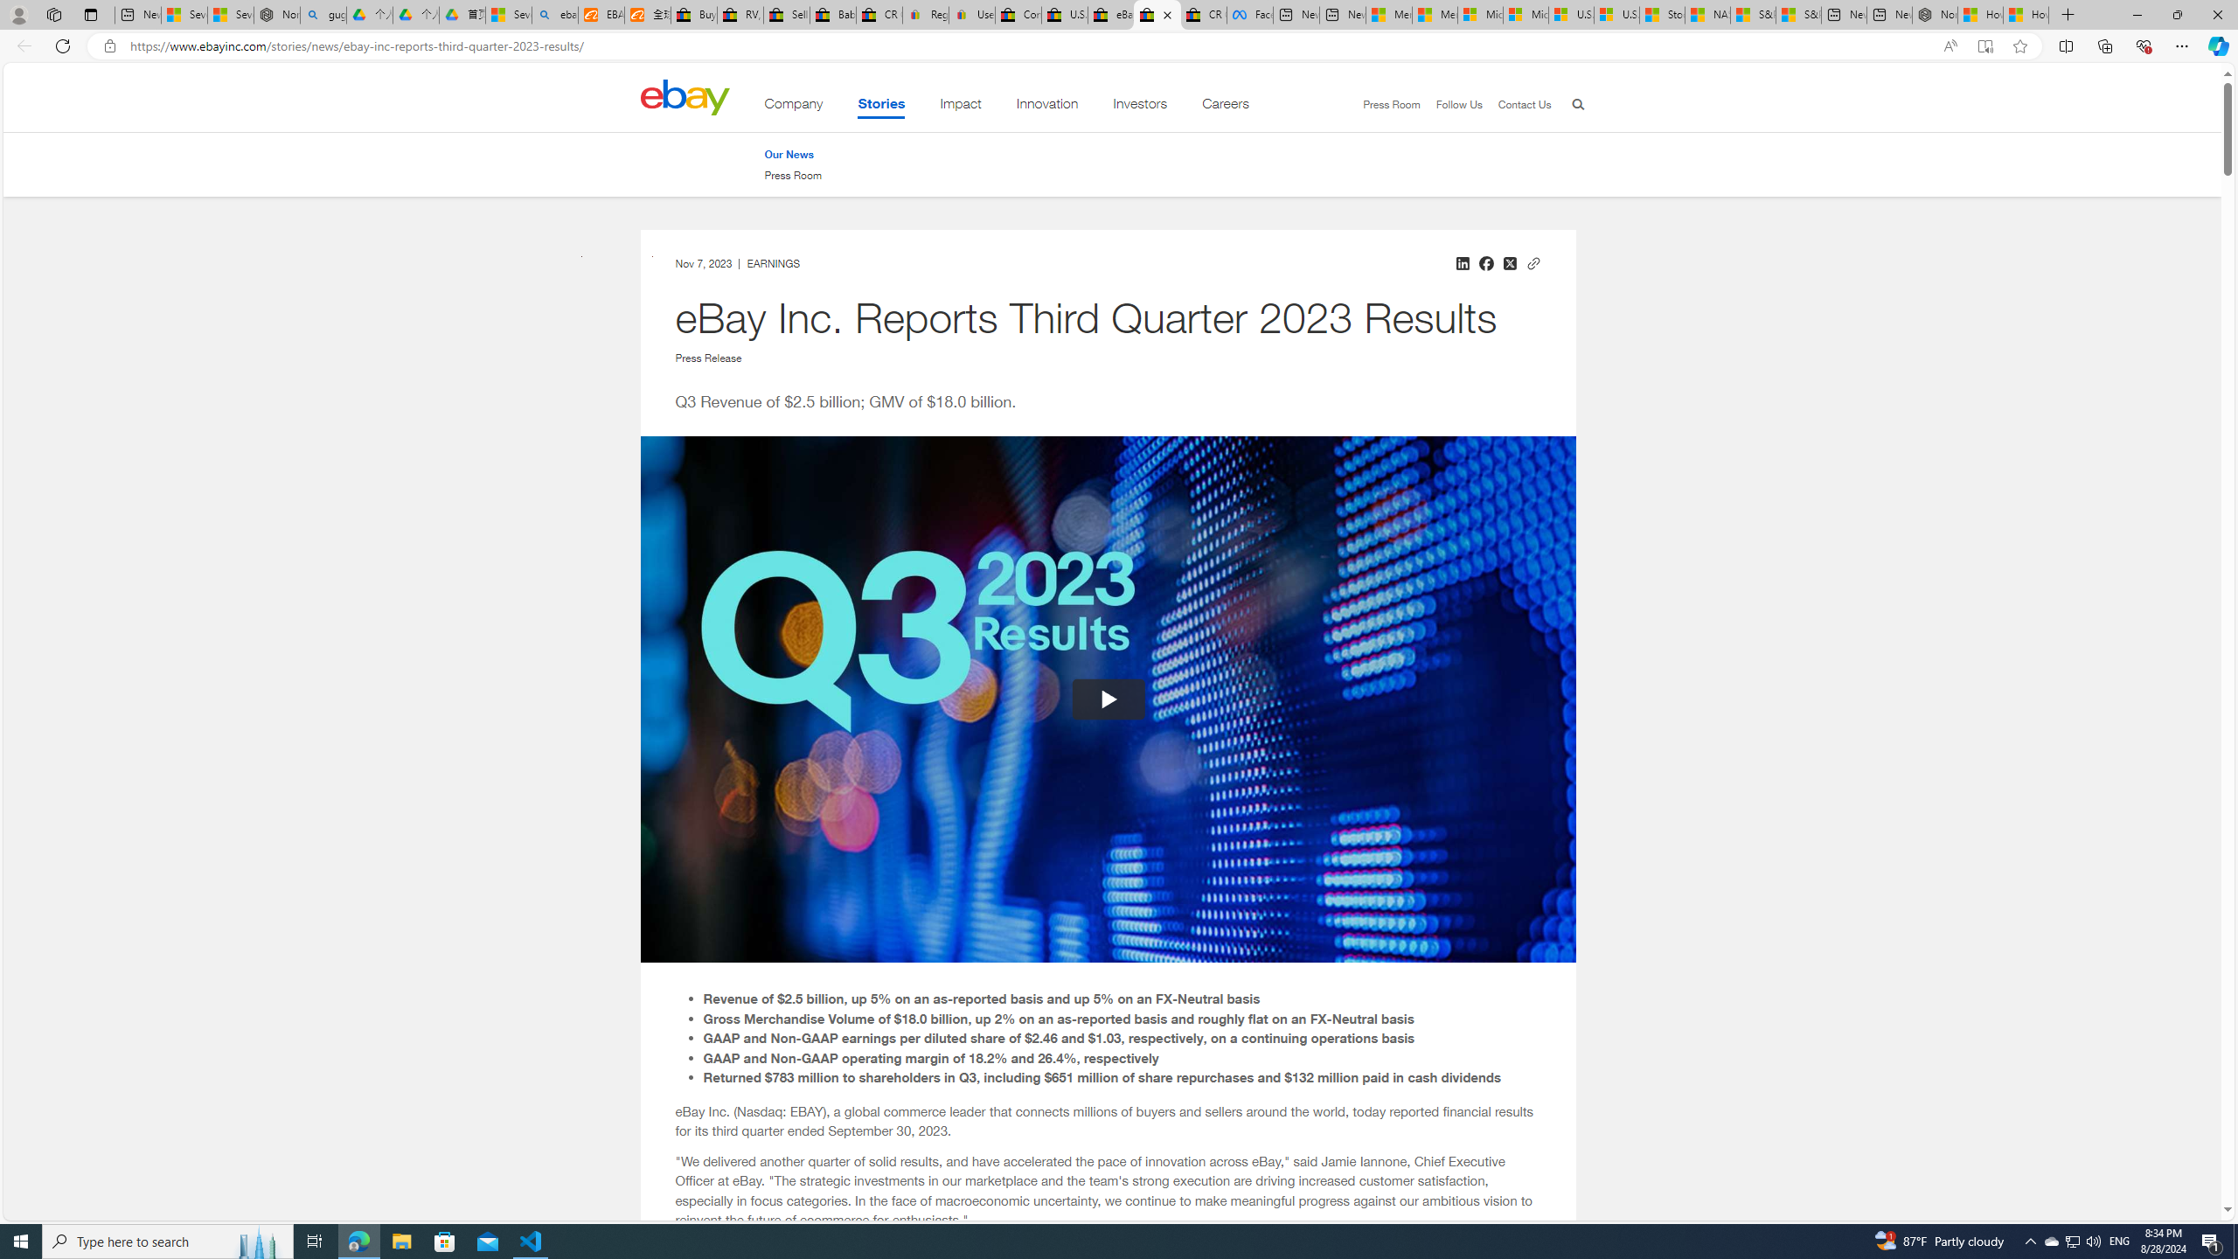  What do you see at coordinates (1984, 46) in the screenshot?
I see `Enter Immersive Reader (F9)` at bounding box center [1984, 46].